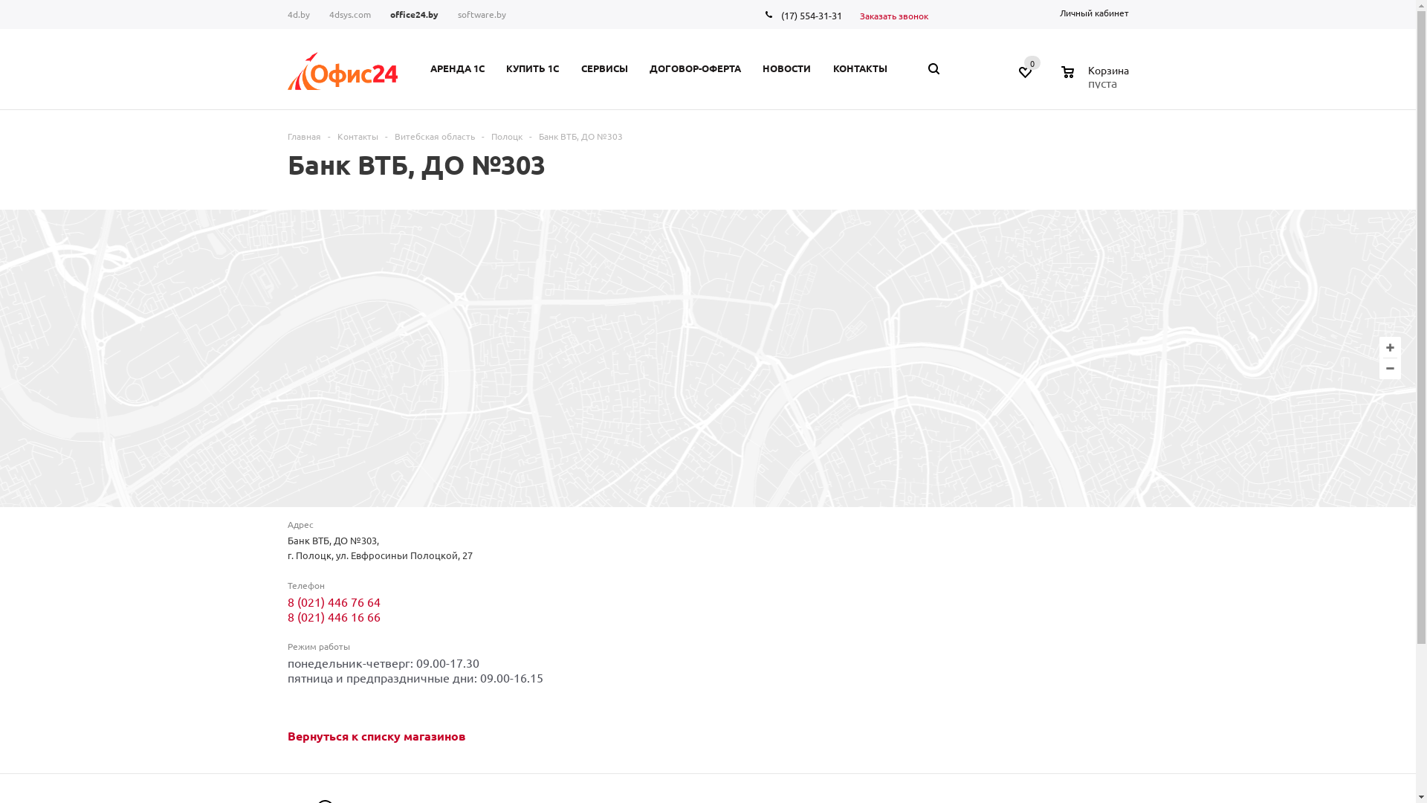 This screenshot has width=1427, height=803. What do you see at coordinates (333, 602) in the screenshot?
I see `8 (021) 446 76 64` at bounding box center [333, 602].